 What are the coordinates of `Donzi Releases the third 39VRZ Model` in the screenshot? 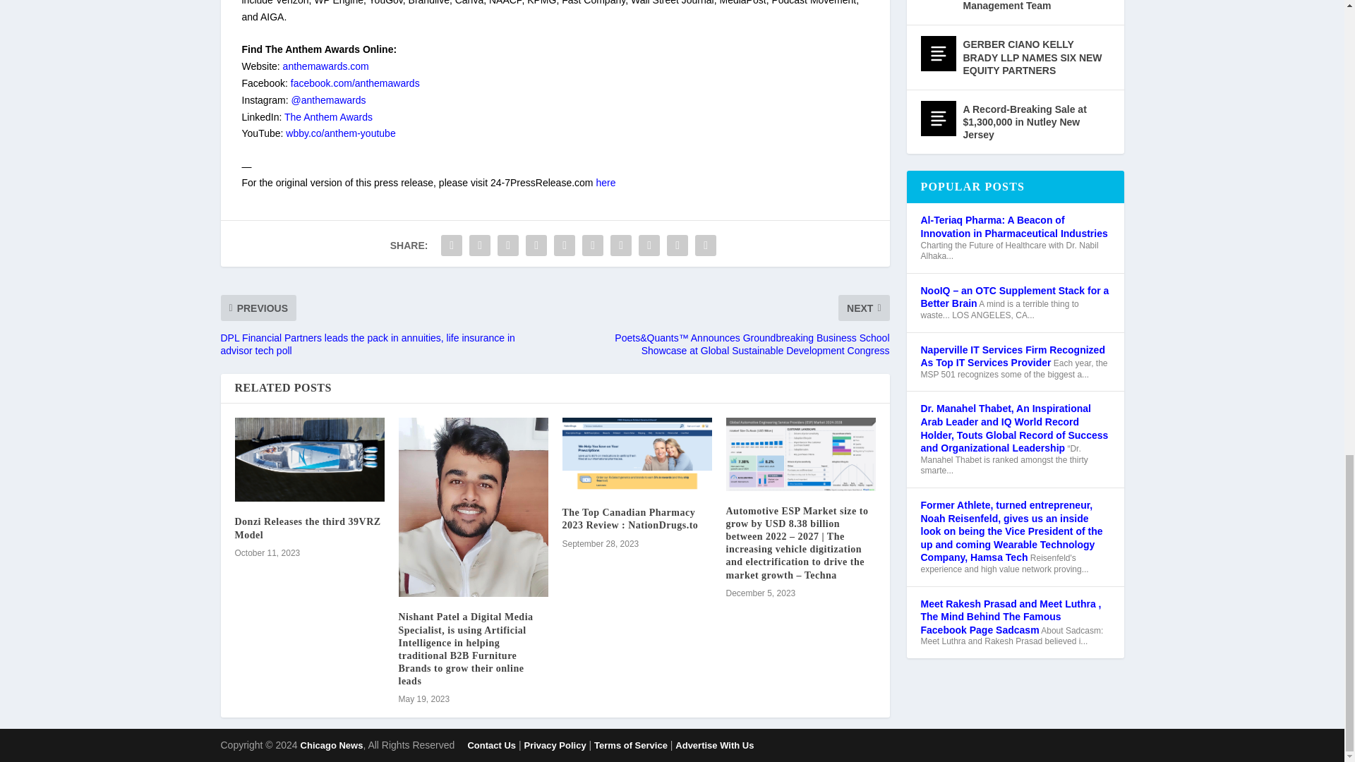 It's located at (308, 528).